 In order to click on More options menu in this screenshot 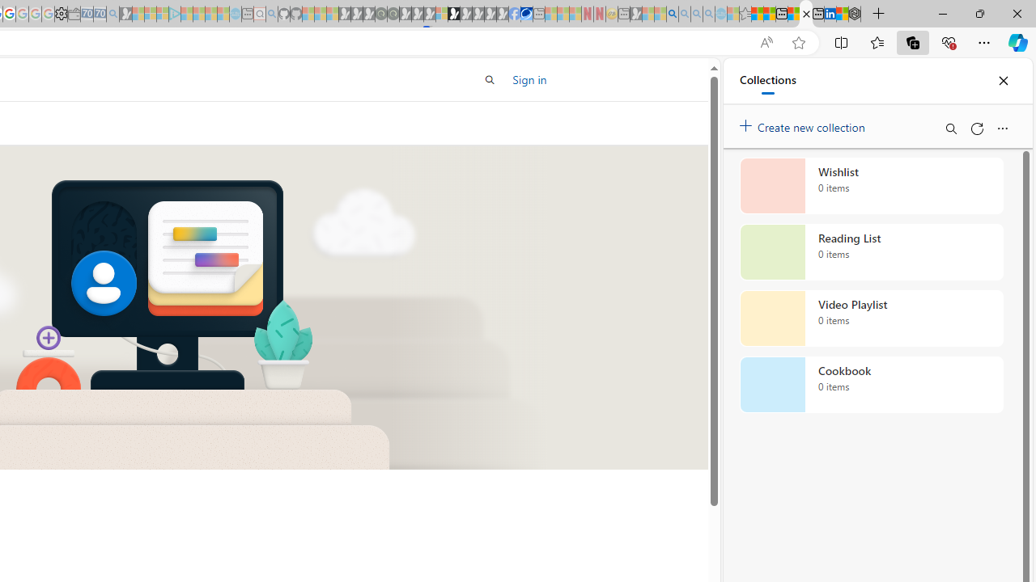, I will do `click(1002, 128)`.